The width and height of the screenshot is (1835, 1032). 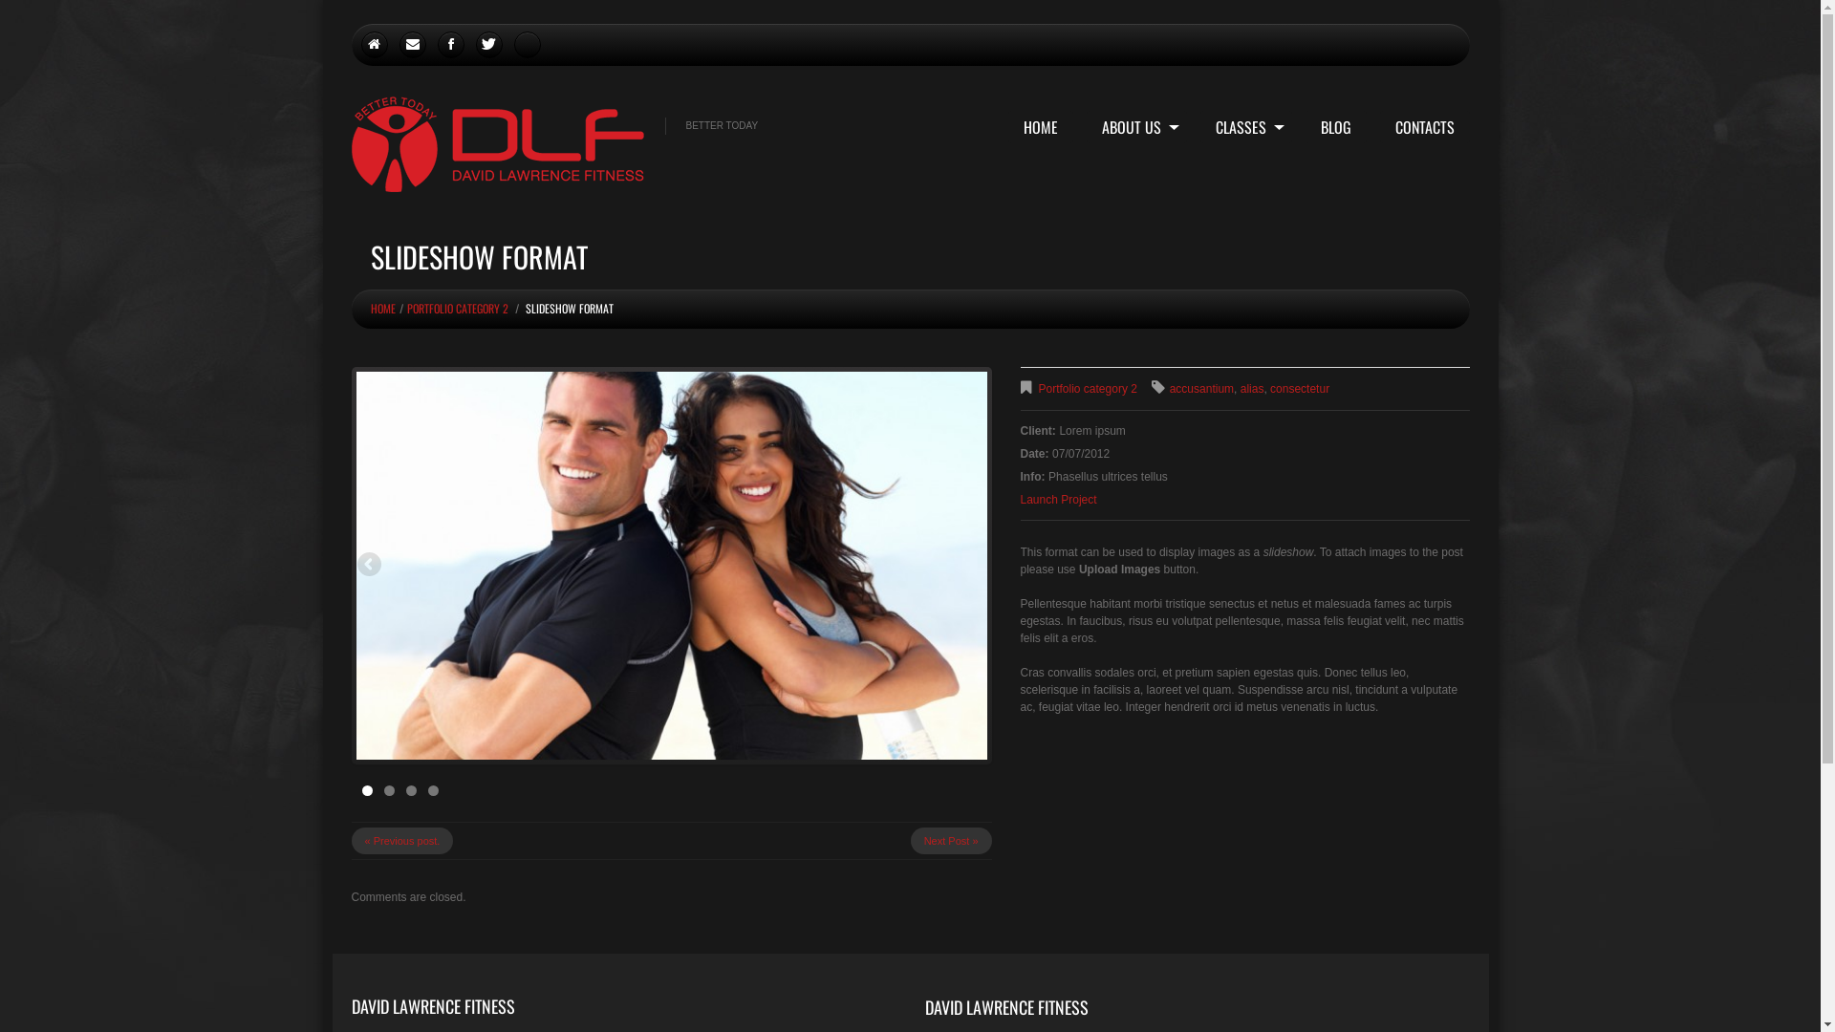 I want to click on Portfolio category 2, so click(x=1088, y=389).